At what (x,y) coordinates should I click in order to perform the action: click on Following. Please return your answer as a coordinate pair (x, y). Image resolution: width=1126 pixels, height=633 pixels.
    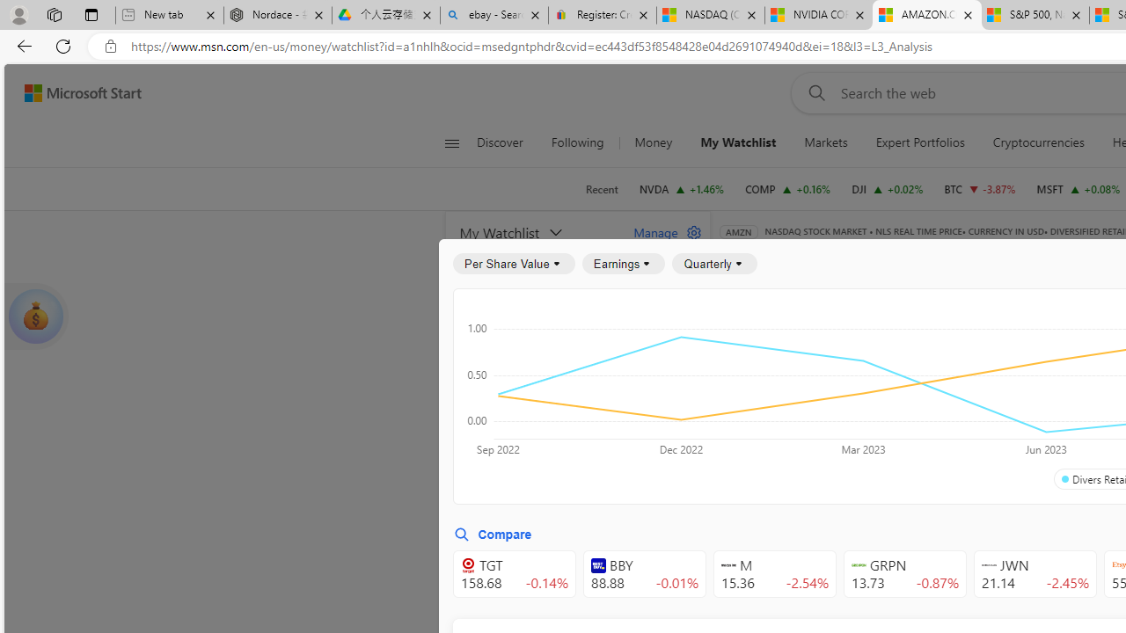
    Looking at the image, I should click on (579, 142).